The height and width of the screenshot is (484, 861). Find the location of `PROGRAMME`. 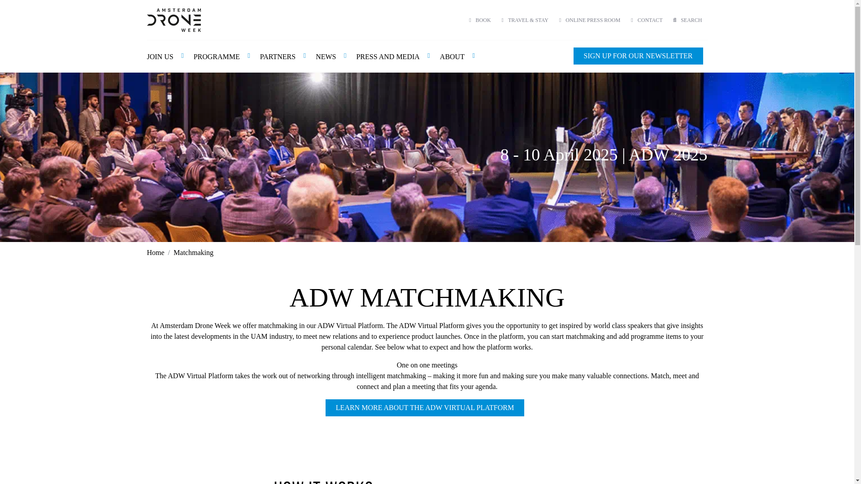

PROGRAMME is located at coordinates (222, 56).